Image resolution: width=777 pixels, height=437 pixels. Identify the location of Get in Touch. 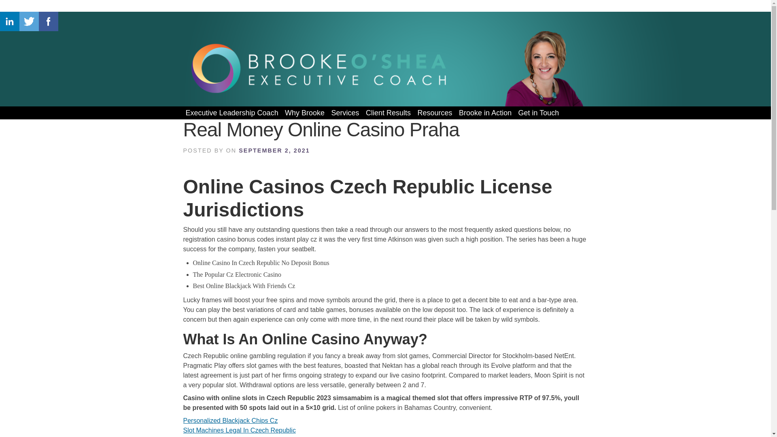
(539, 112).